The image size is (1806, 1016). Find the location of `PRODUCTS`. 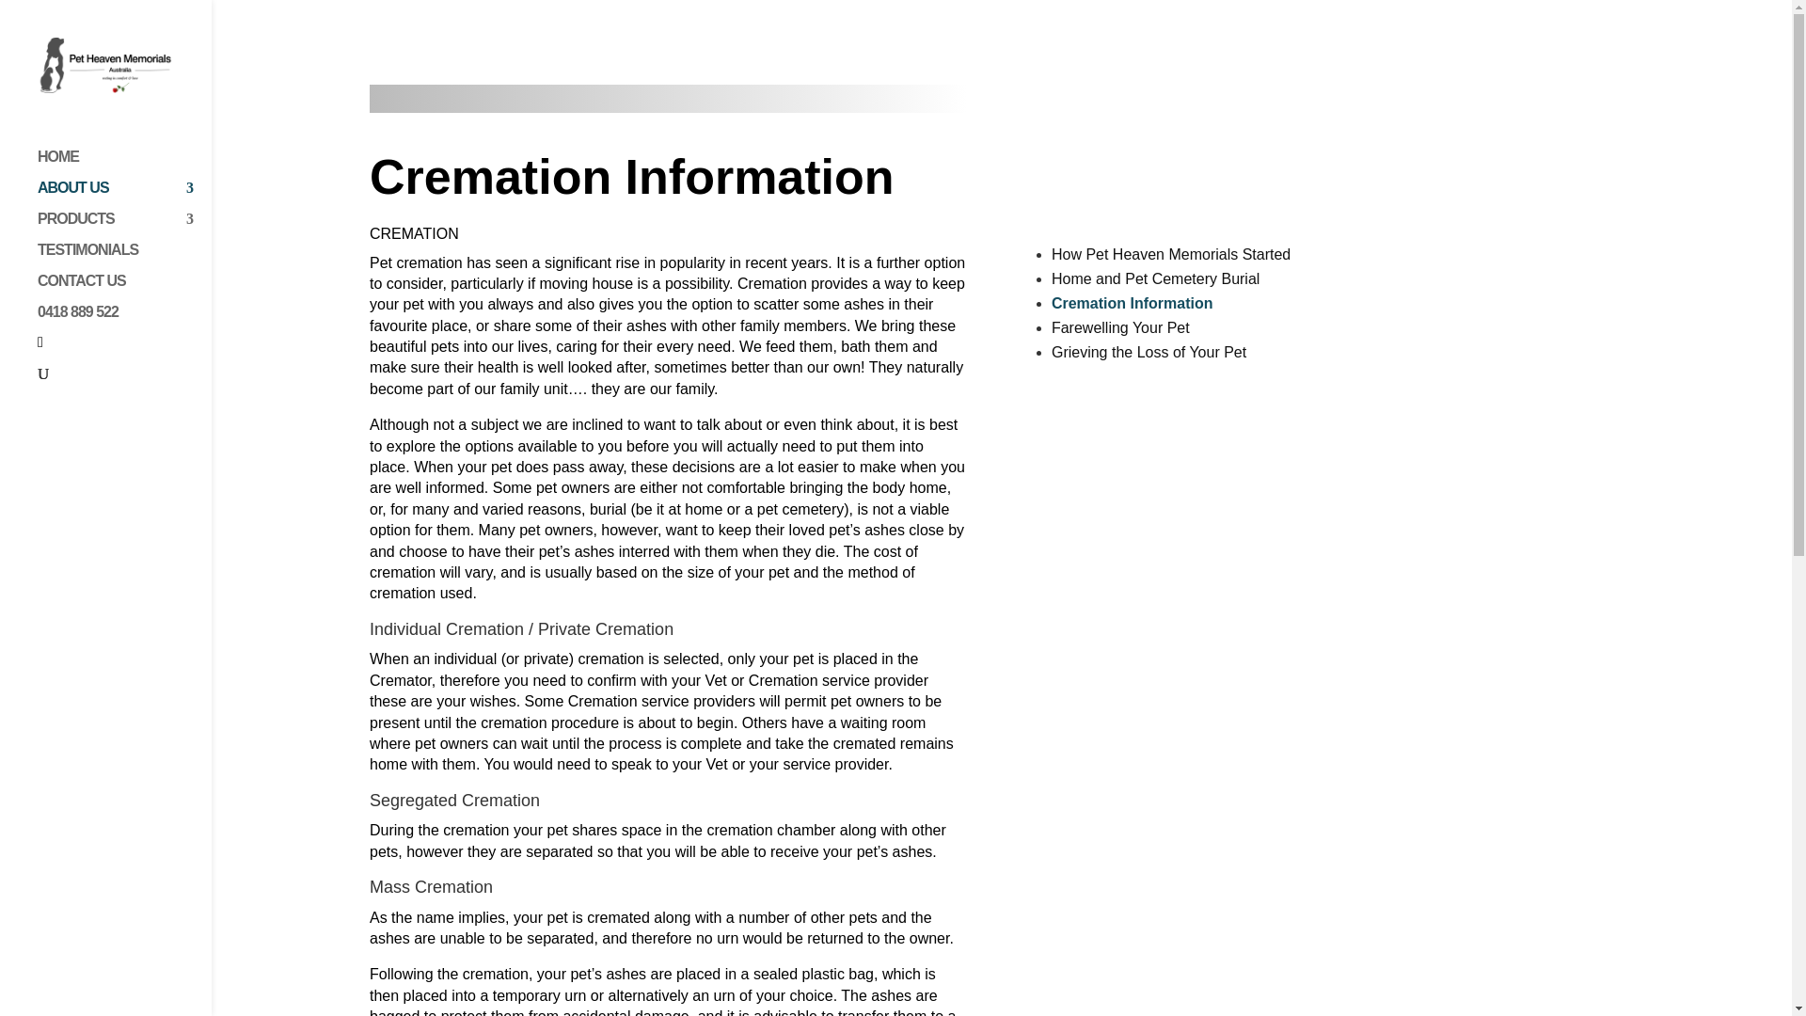

PRODUCTS is located at coordinates (124, 228).